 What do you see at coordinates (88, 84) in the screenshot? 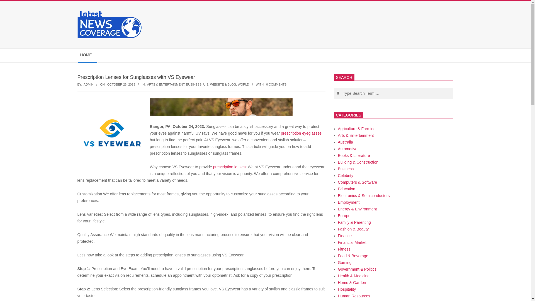
I see `ADMIN` at bounding box center [88, 84].